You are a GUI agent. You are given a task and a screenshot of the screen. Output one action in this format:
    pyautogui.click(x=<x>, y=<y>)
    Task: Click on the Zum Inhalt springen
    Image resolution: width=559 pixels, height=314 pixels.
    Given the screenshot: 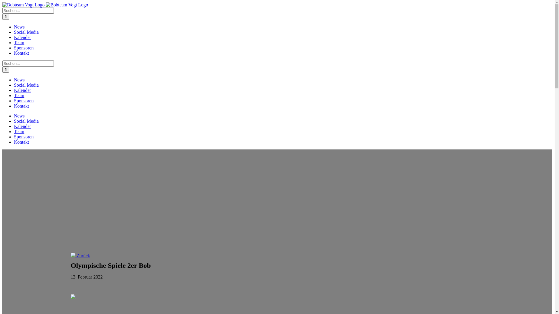 What is the action you would take?
    pyautogui.click(x=2, y=2)
    